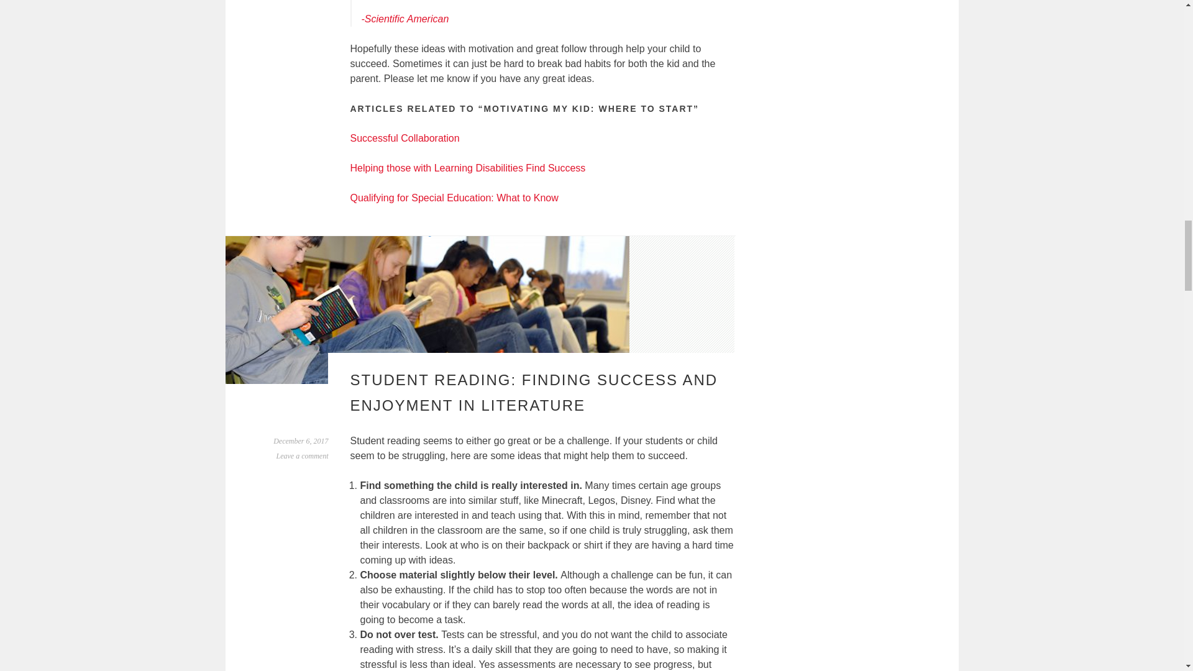  I want to click on Qualifying for Special Education: What to Know, so click(454, 198).